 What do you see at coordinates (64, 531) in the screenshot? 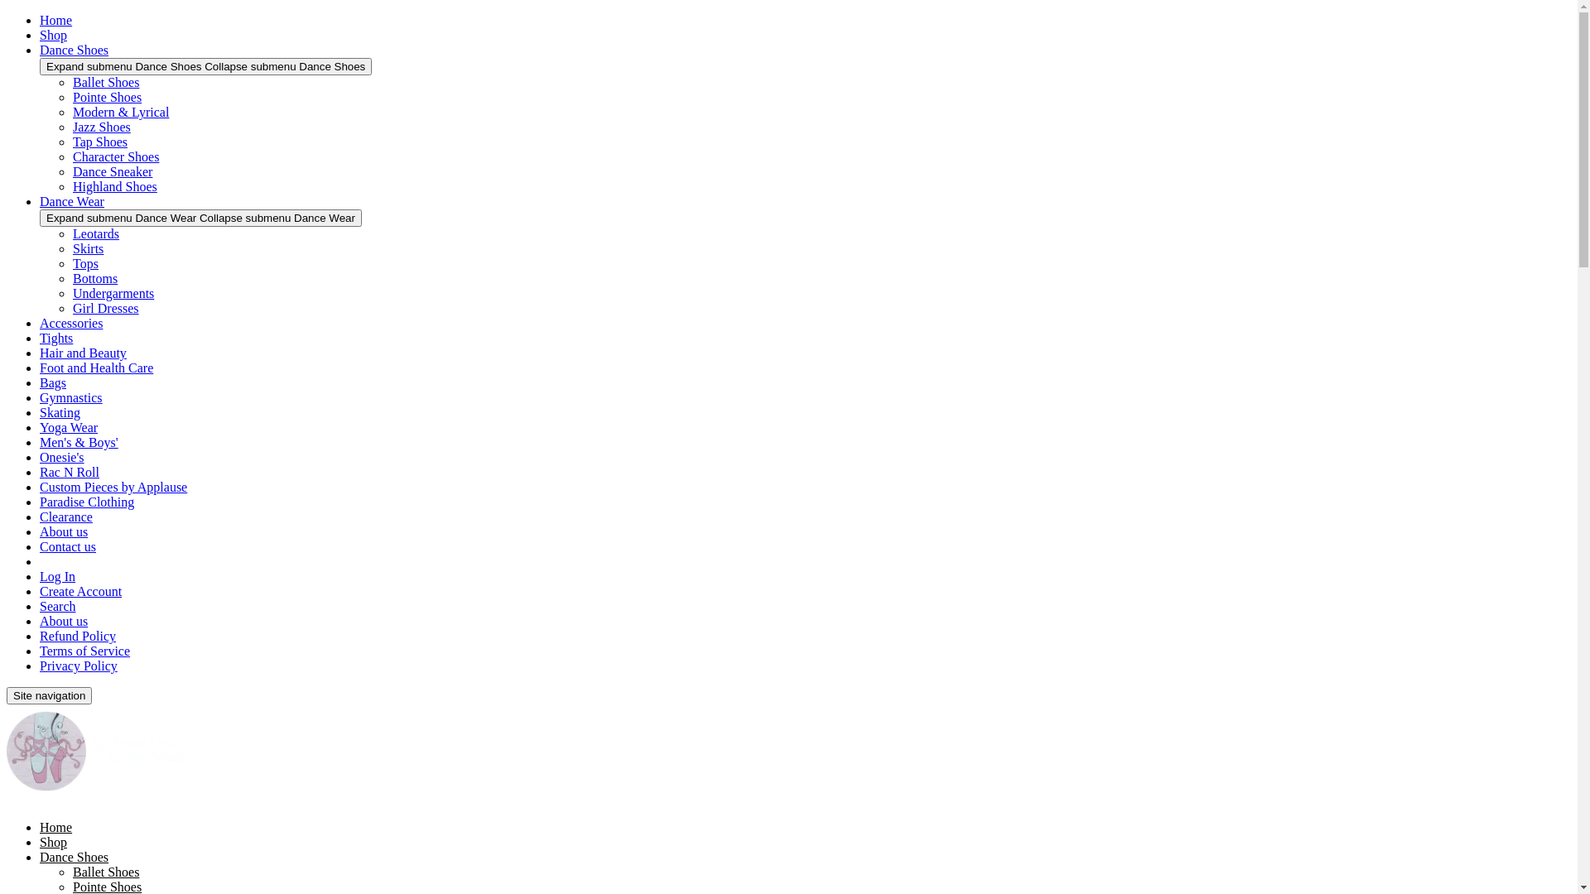
I see `About us` at bounding box center [64, 531].